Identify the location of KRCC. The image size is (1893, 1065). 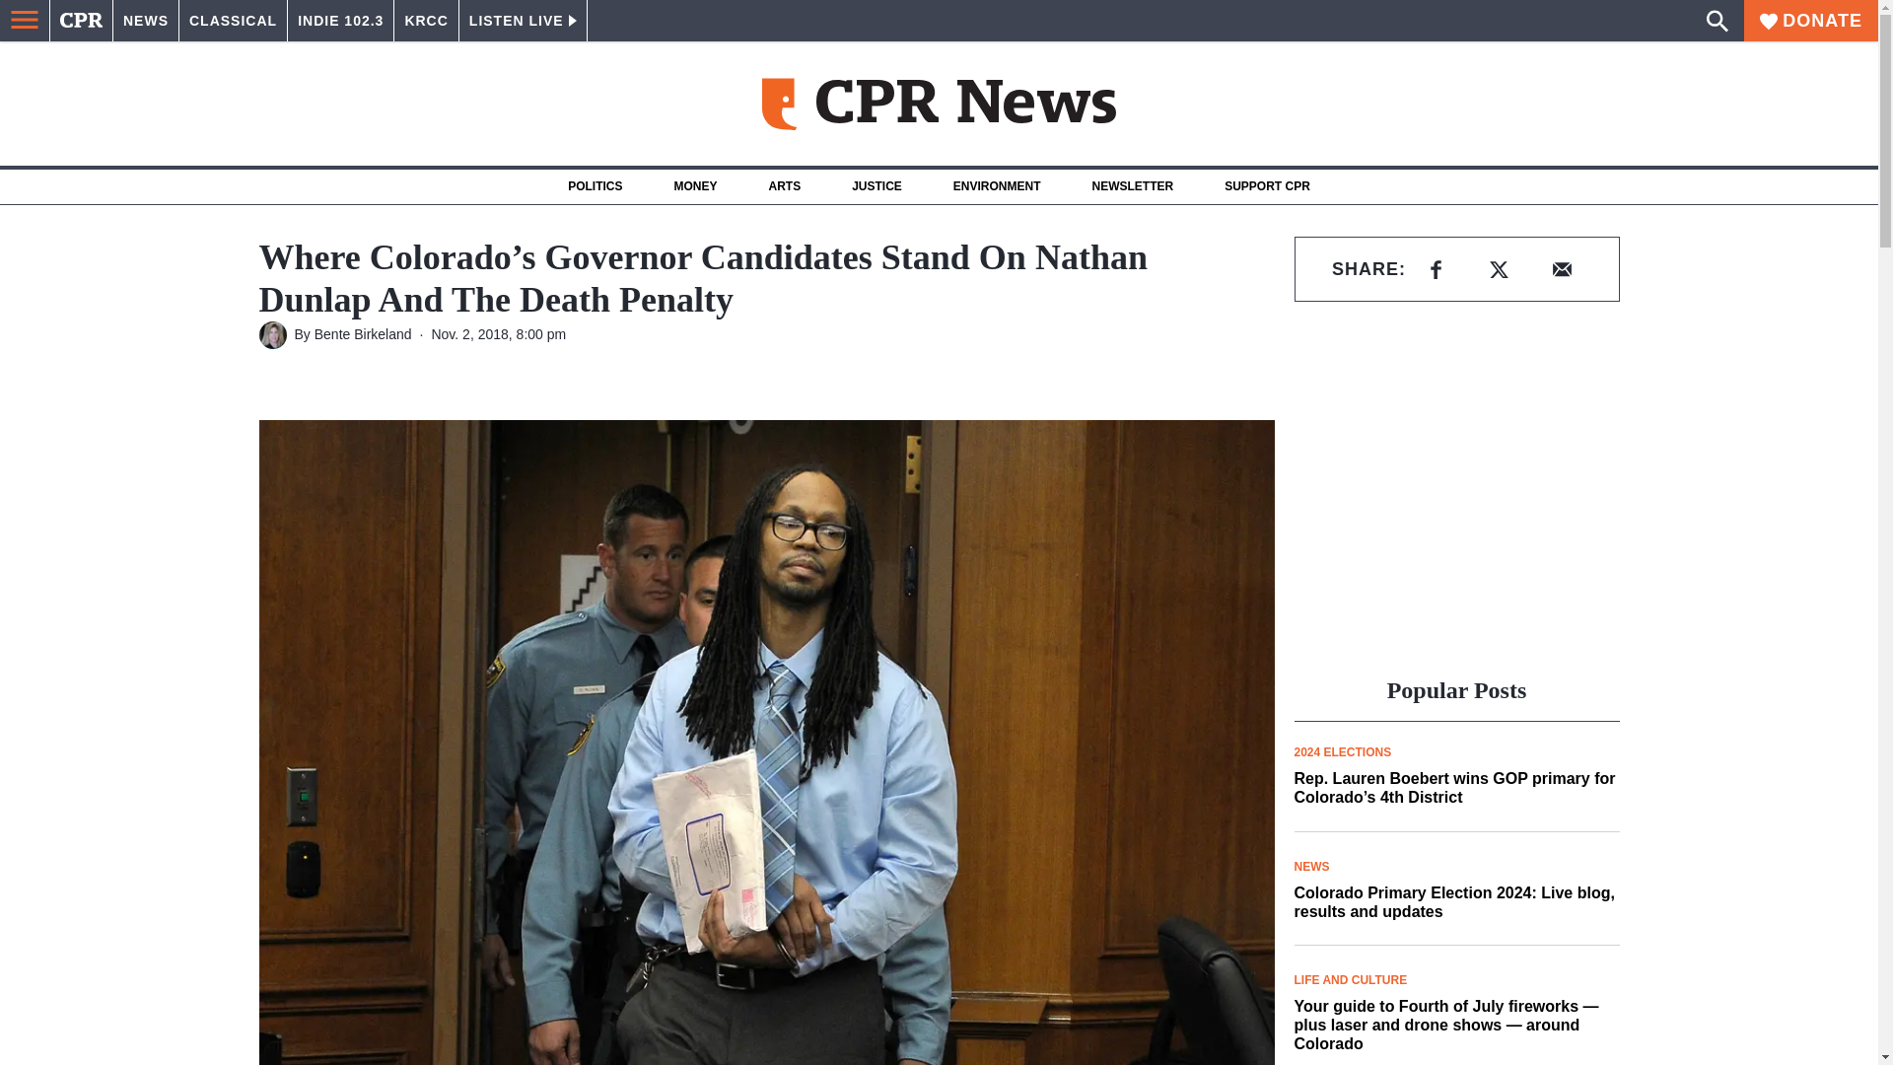
(426, 21).